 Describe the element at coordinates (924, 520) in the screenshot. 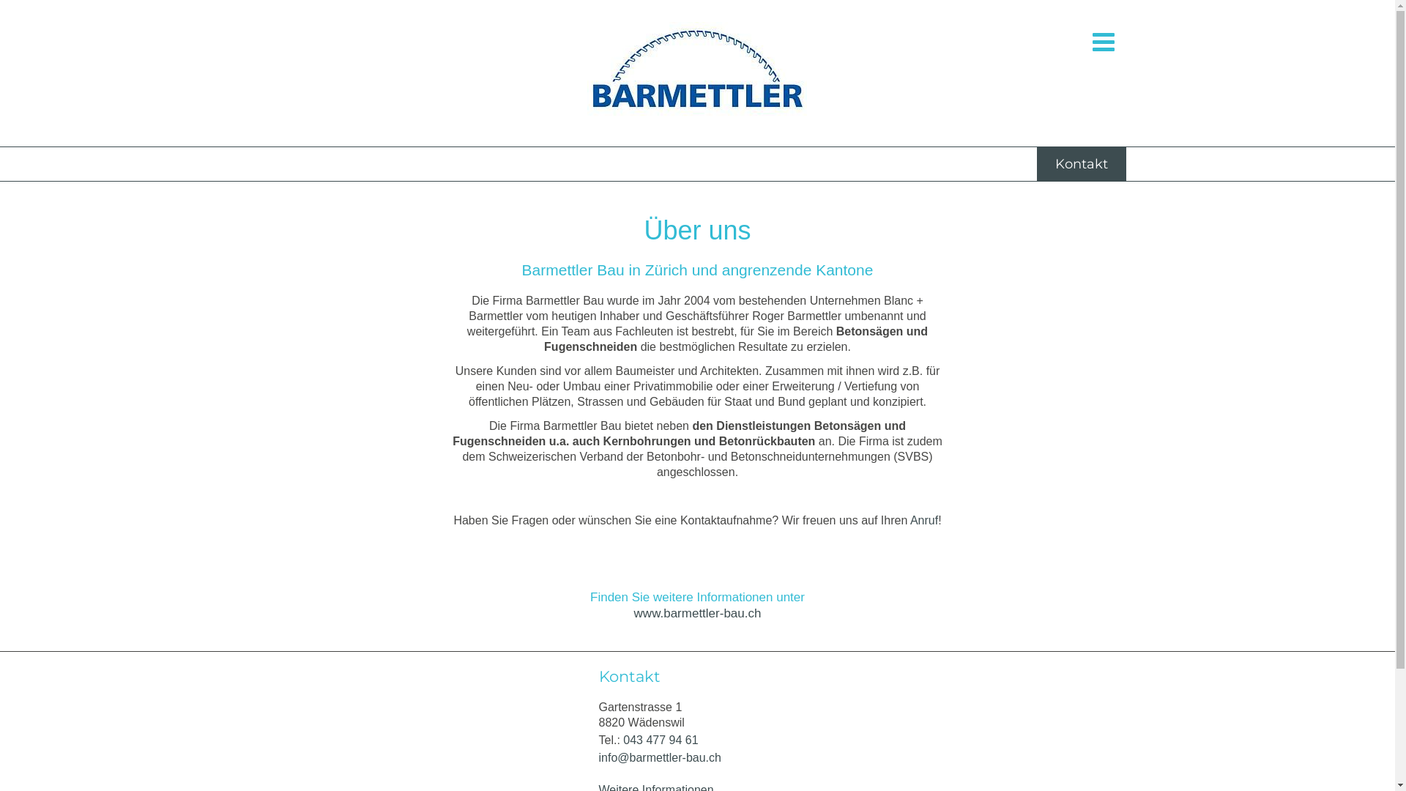

I see `Anruf` at that location.